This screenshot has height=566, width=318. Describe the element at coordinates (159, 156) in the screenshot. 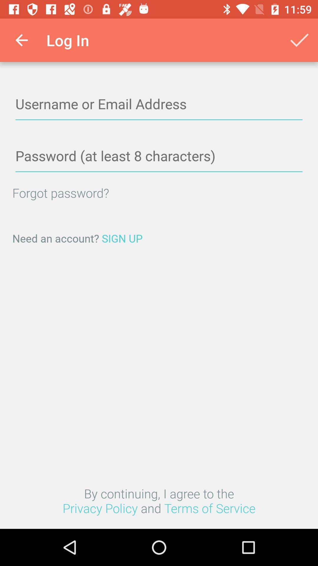

I see `enter password` at that location.